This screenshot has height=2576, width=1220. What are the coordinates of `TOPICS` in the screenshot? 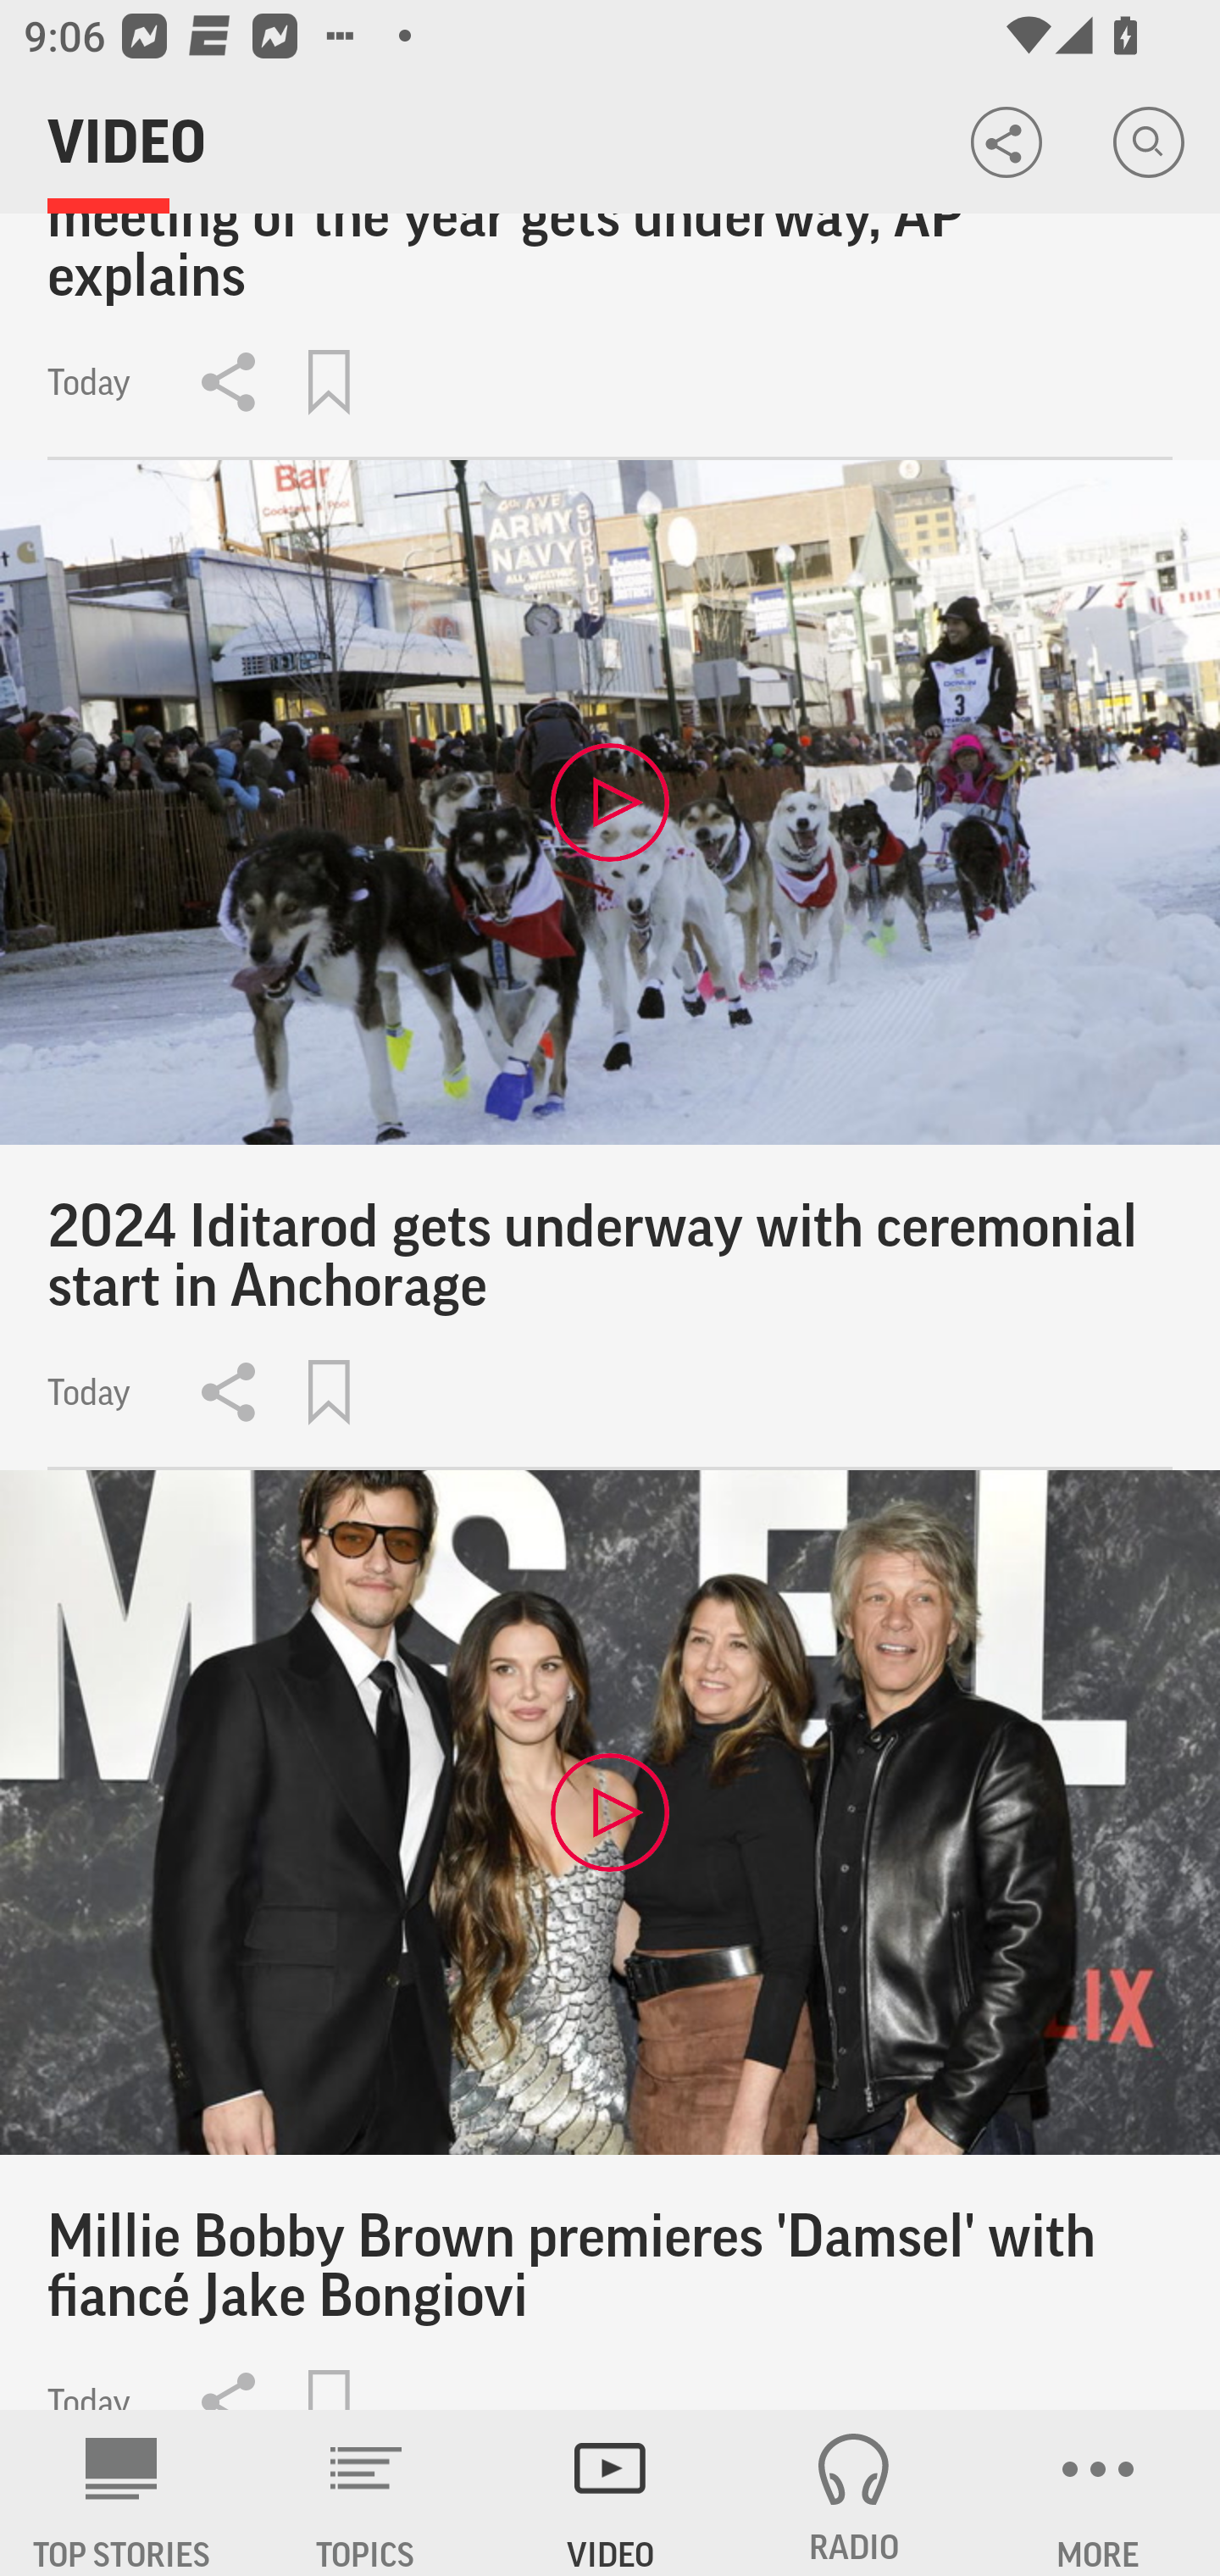 It's located at (366, 2493).